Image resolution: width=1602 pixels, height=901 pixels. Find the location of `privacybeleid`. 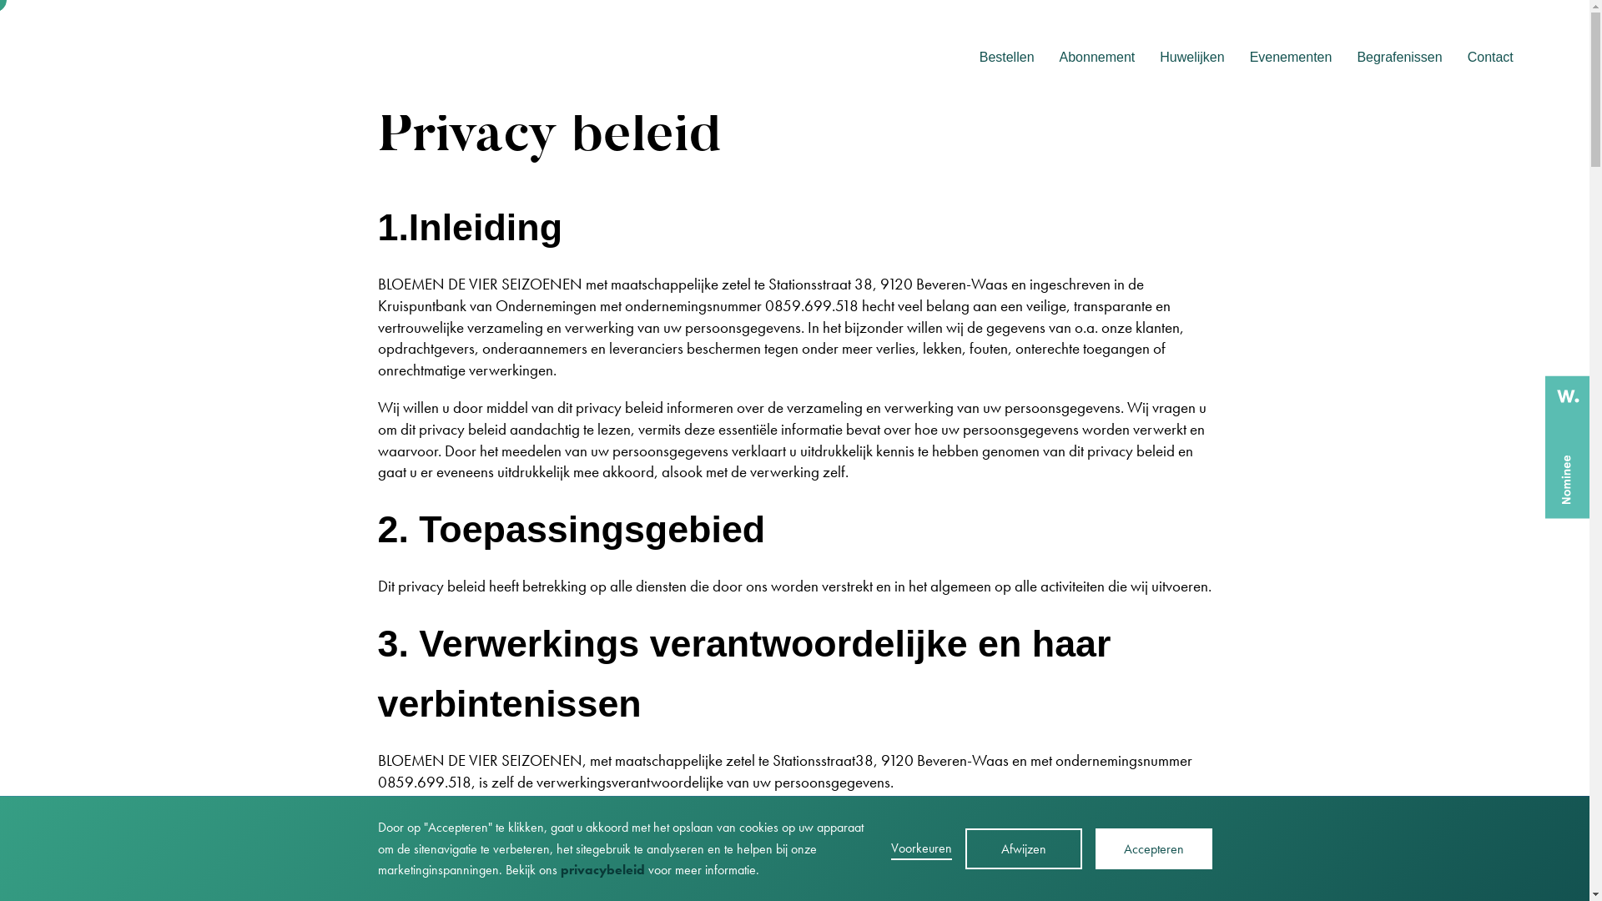

privacybeleid is located at coordinates (602, 869).